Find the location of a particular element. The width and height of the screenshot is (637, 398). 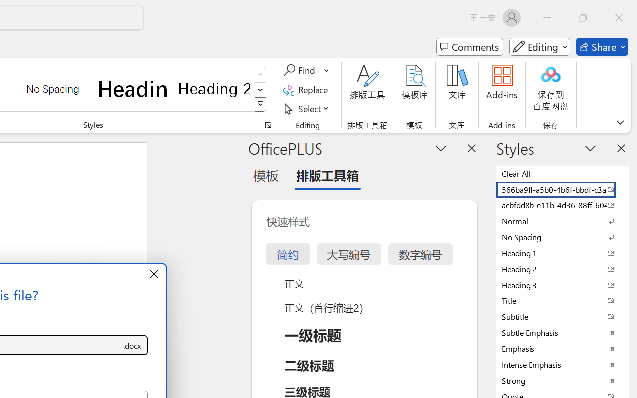

More Options is located at coordinates (327, 70).